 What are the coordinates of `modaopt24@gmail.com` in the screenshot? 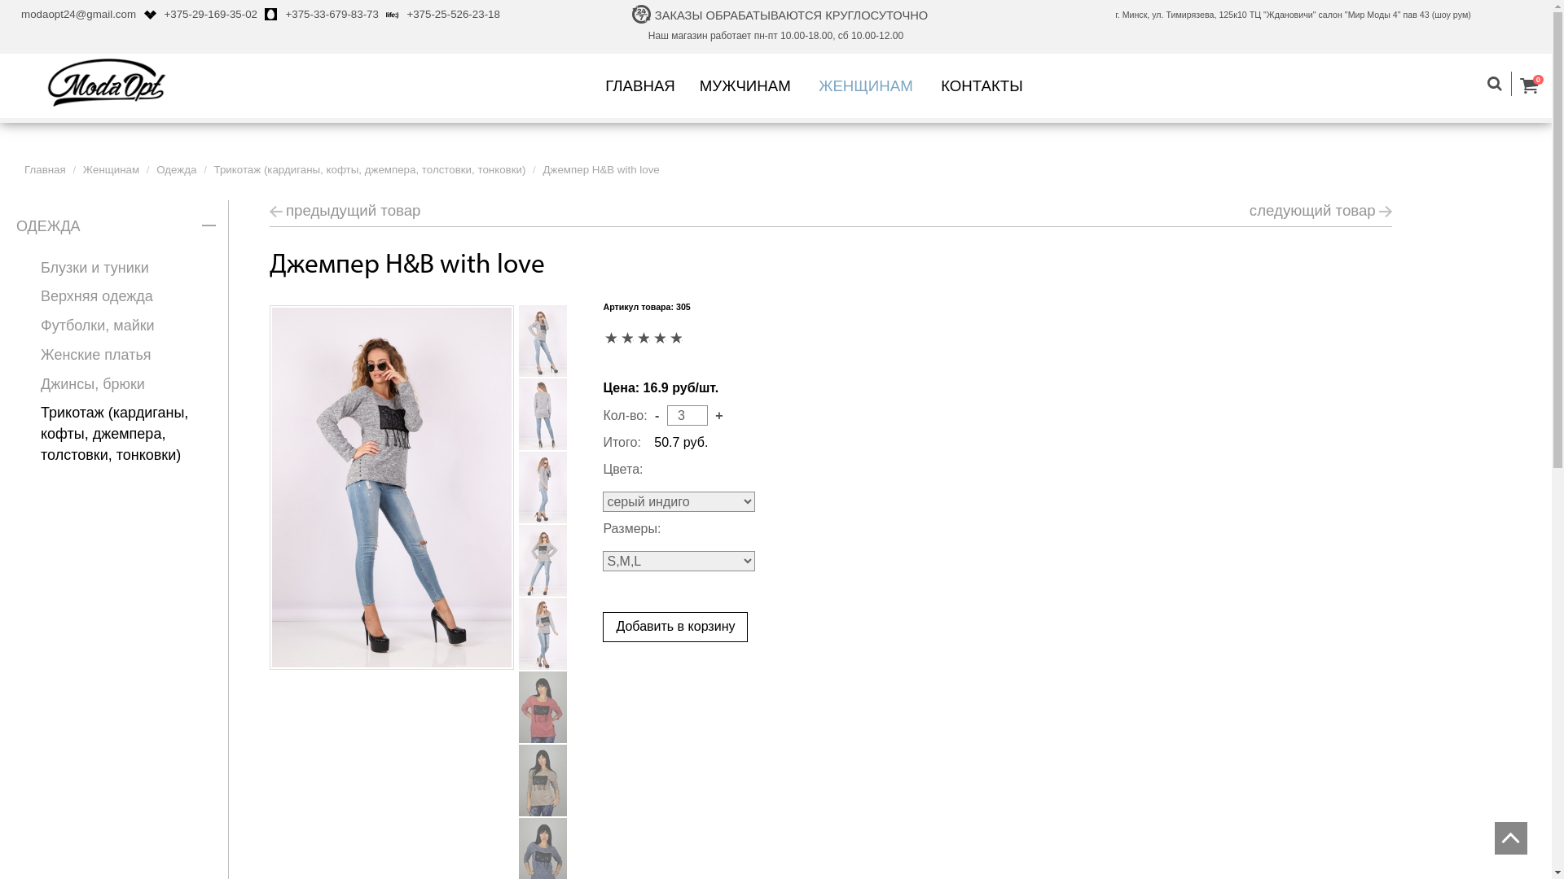 It's located at (78, 15).